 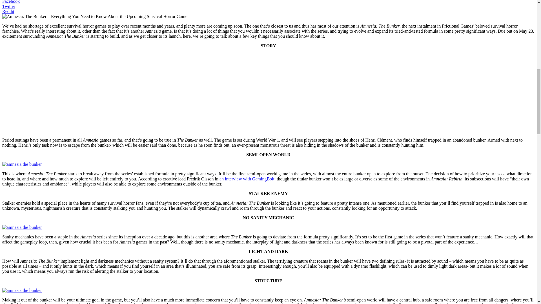 What do you see at coordinates (11, 2) in the screenshot?
I see `Facebook` at bounding box center [11, 2].